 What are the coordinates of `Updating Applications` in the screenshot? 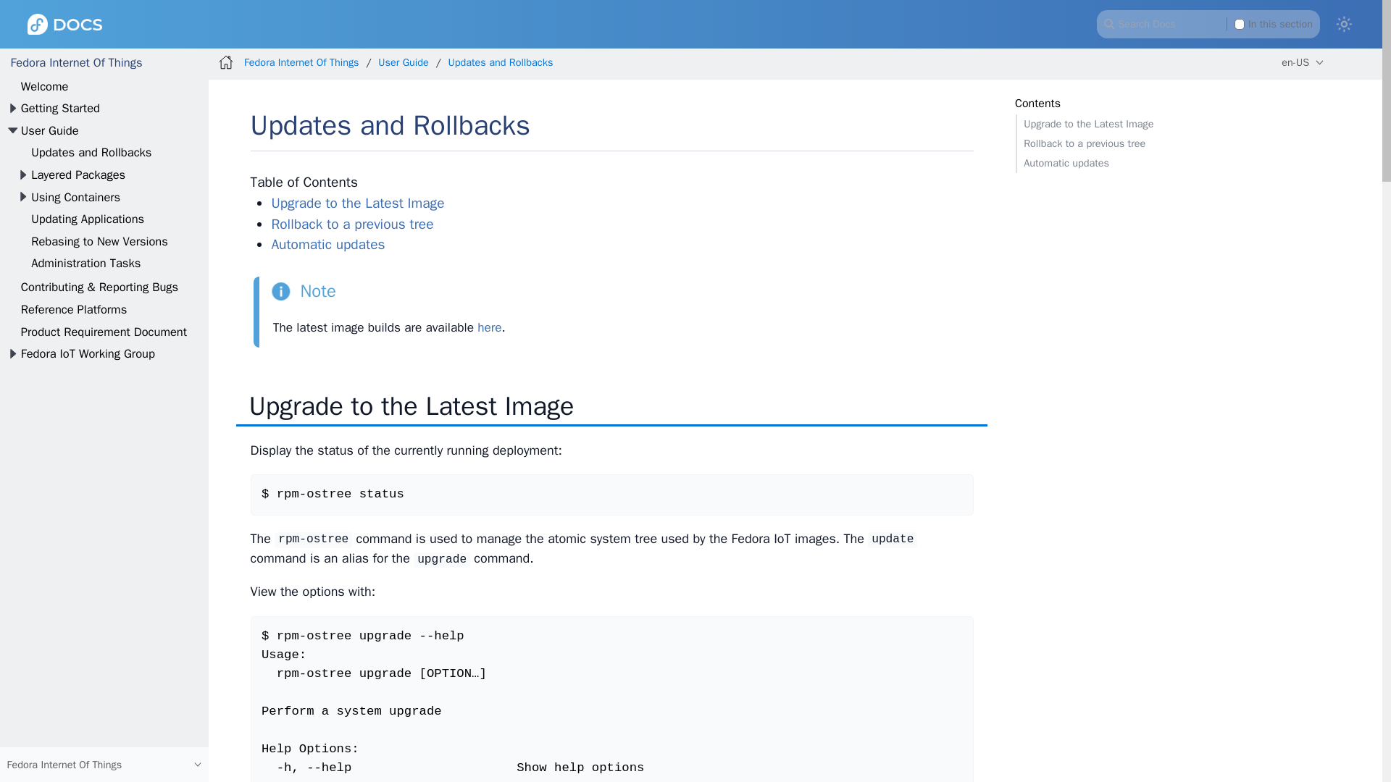 It's located at (87, 219).